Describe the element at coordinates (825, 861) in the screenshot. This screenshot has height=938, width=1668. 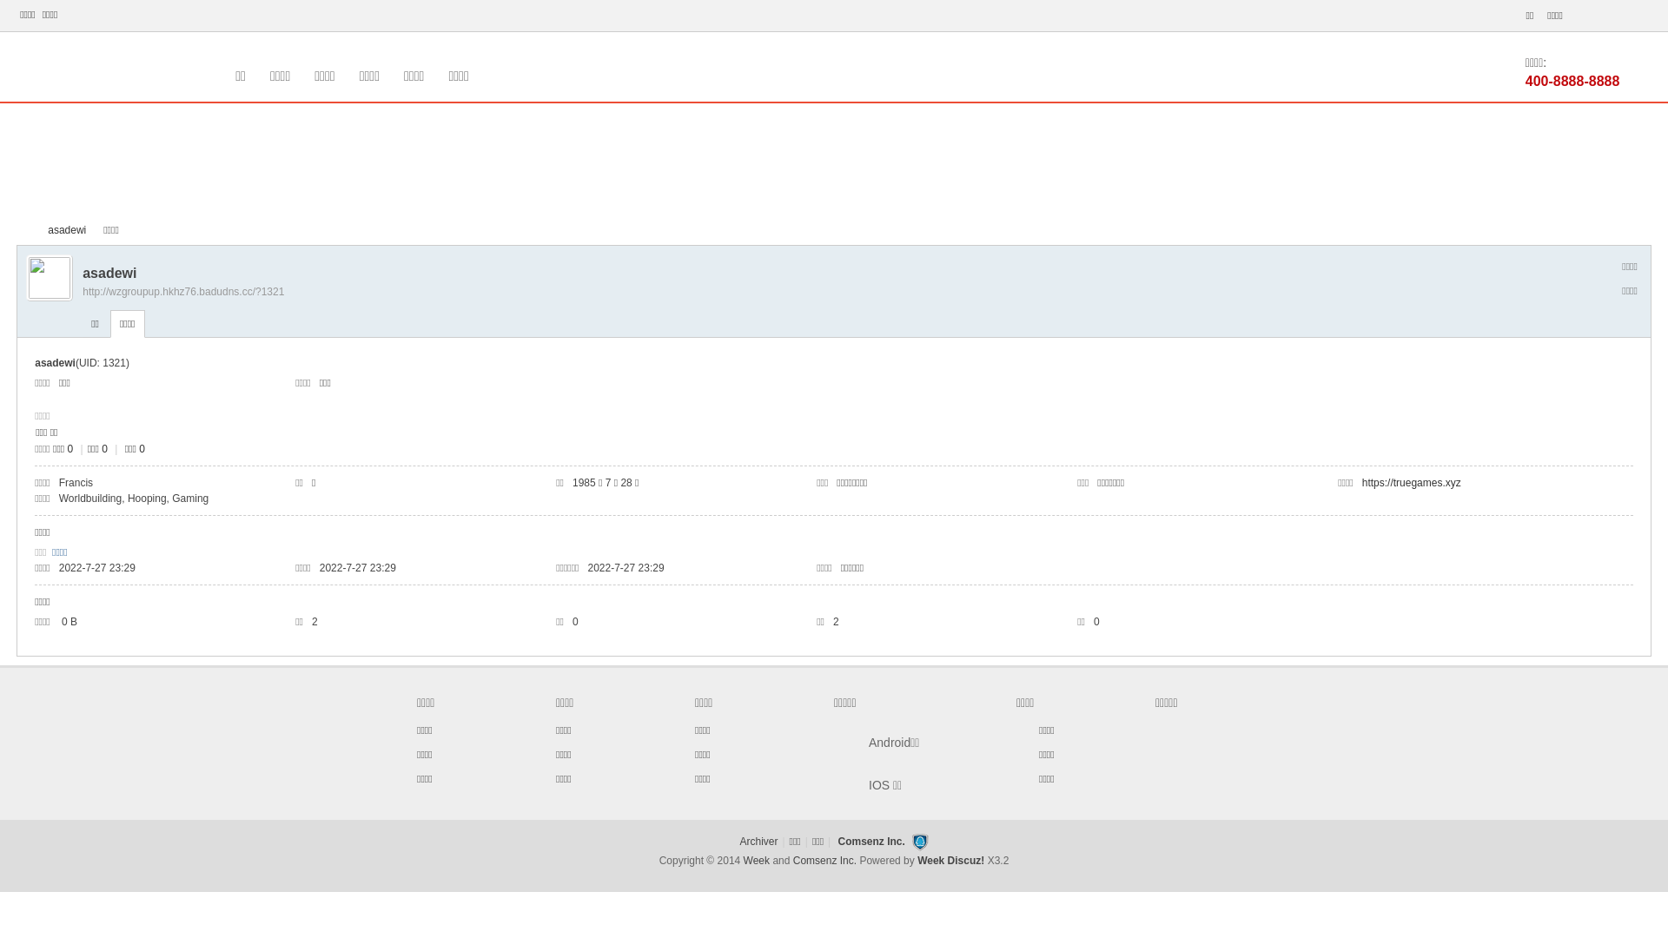
I see `Comsenz Inc.` at that location.